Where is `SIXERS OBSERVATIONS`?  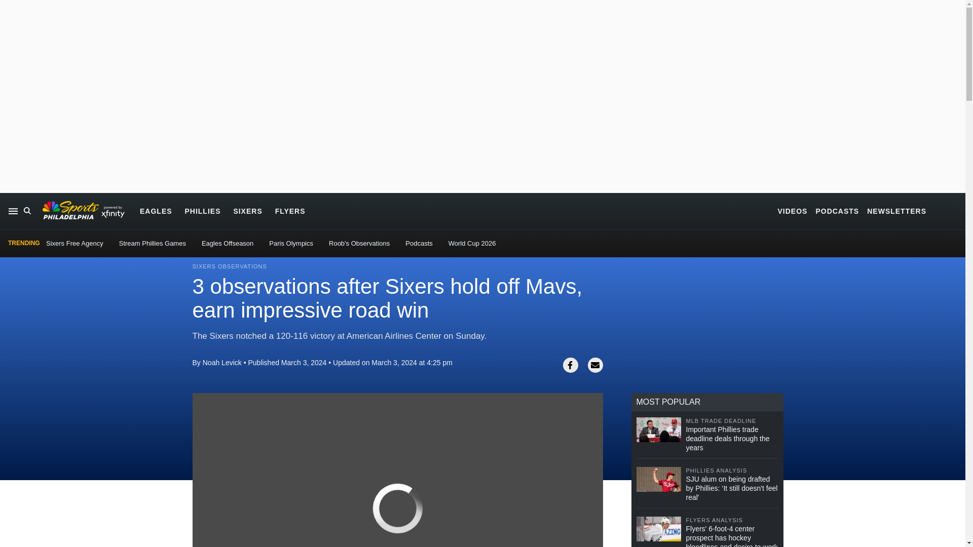 SIXERS OBSERVATIONS is located at coordinates (230, 266).